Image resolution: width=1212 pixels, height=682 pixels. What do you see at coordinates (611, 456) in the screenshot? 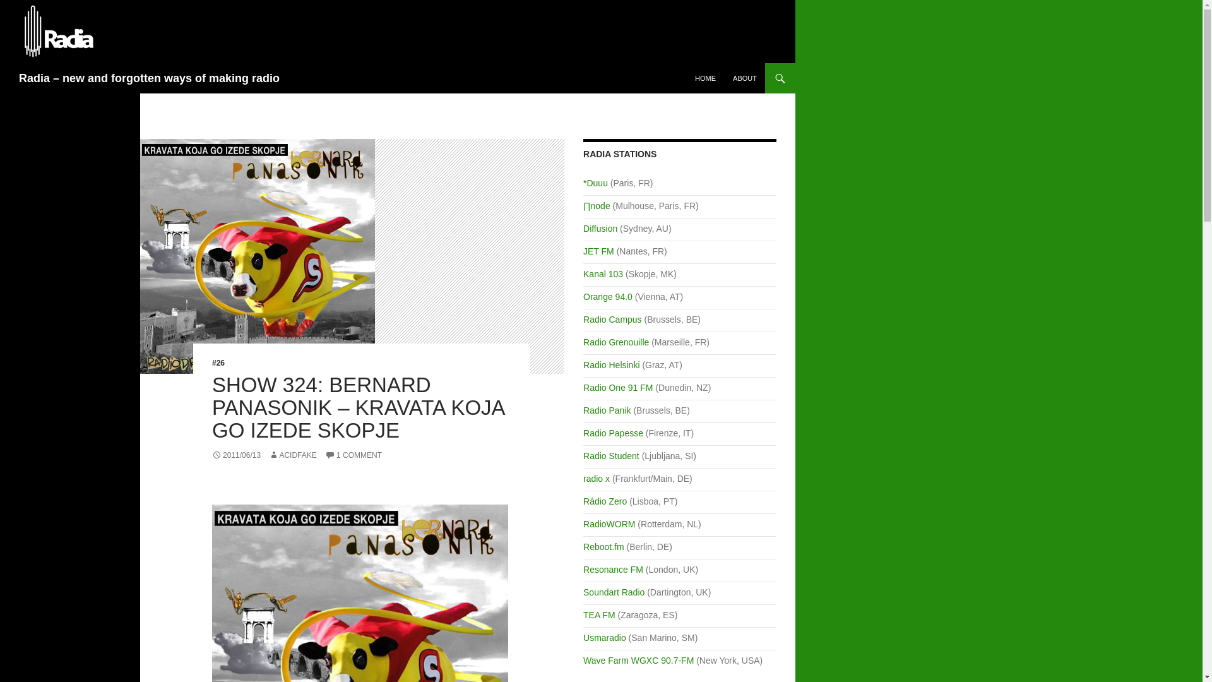
I see `Radio Student` at bounding box center [611, 456].